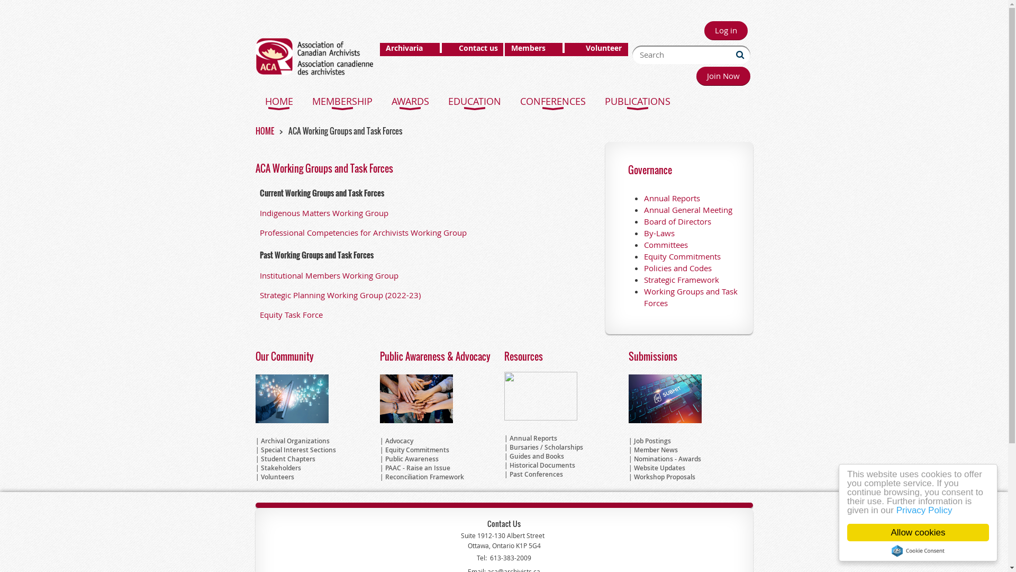 This screenshot has width=1016, height=572. What do you see at coordinates (665, 477) in the screenshot?
I see `Workshop Proposals` at bounding box center [665, 477].